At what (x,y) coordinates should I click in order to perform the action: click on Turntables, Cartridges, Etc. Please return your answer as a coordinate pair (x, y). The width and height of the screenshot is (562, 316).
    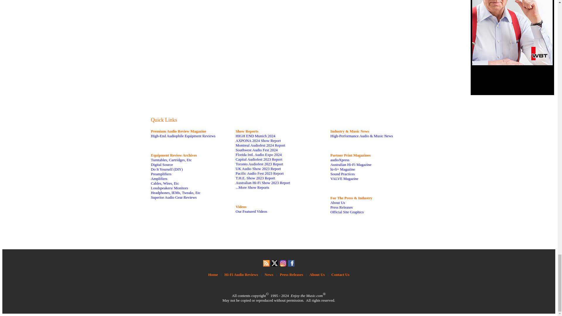
    Looking at the image, I should click on (172, 160).